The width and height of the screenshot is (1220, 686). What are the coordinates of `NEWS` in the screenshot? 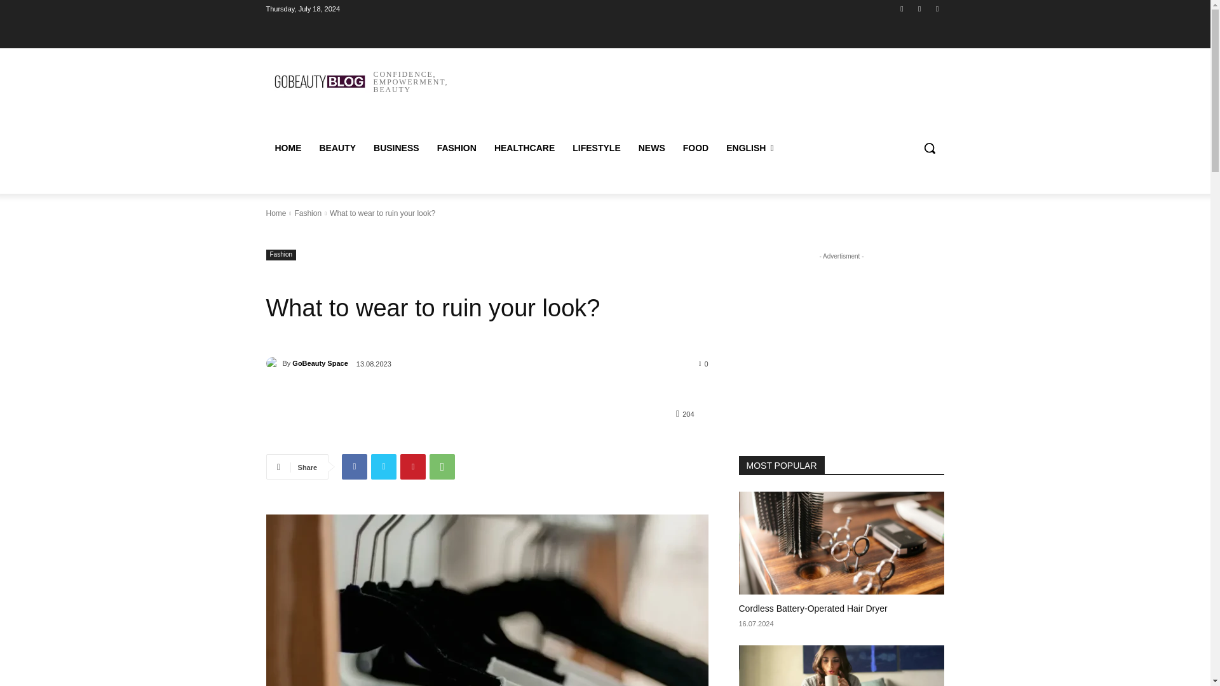 It's located at (652, 148).